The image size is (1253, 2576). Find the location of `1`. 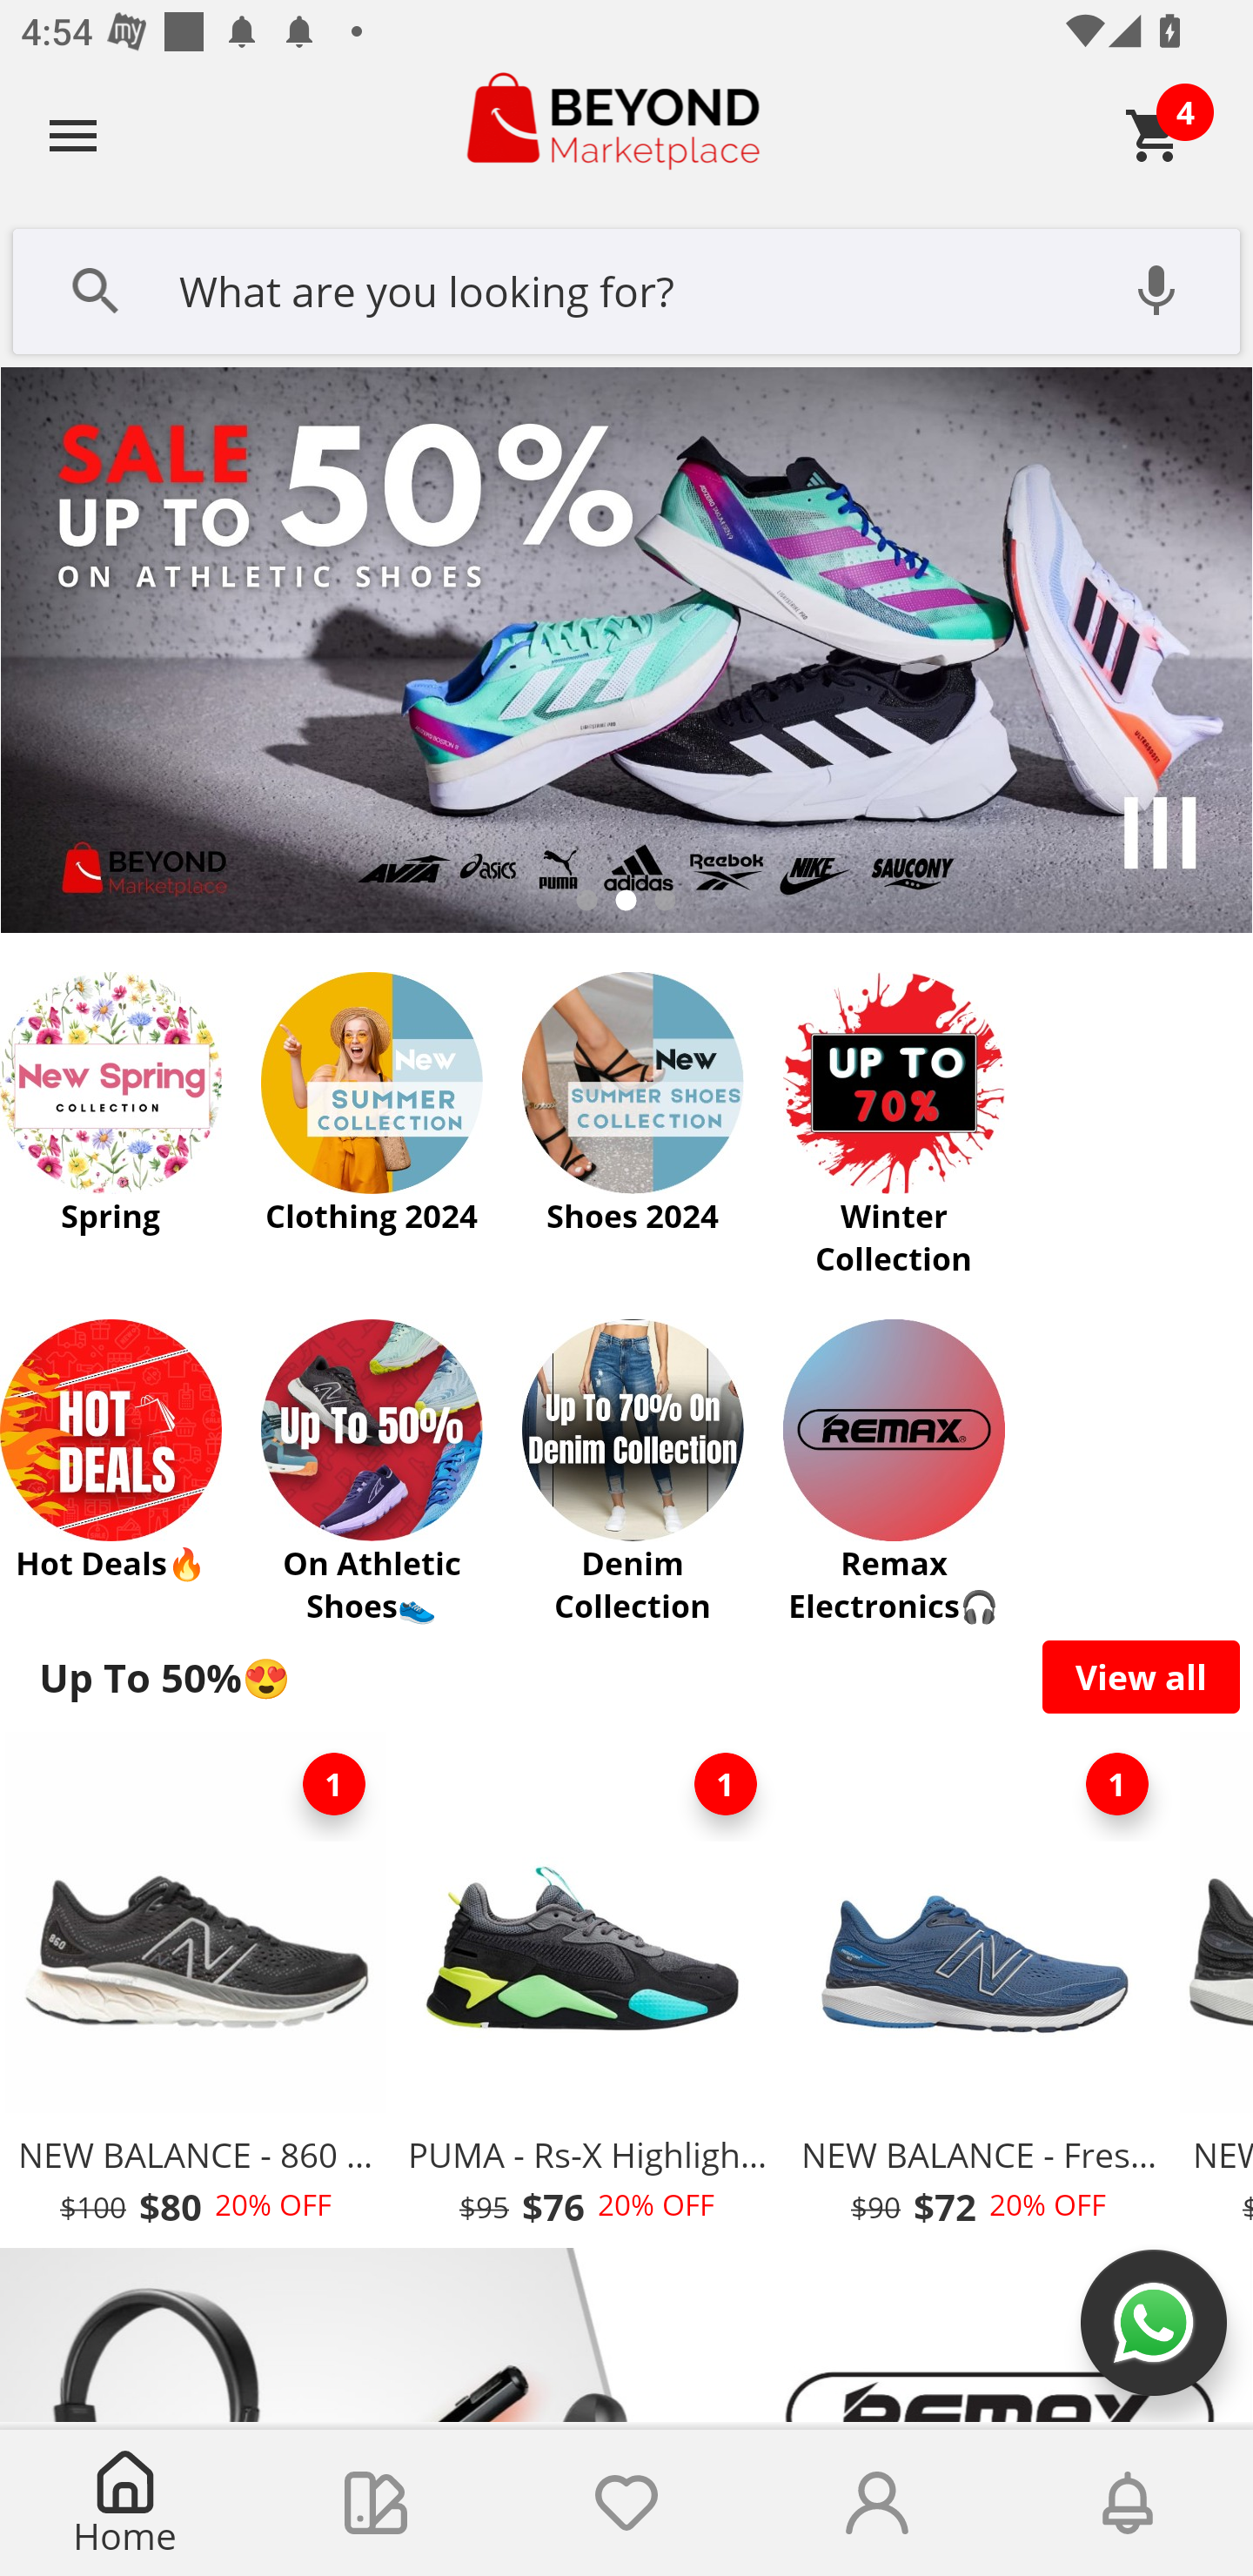

1 is located at coordinates (726, 1784).